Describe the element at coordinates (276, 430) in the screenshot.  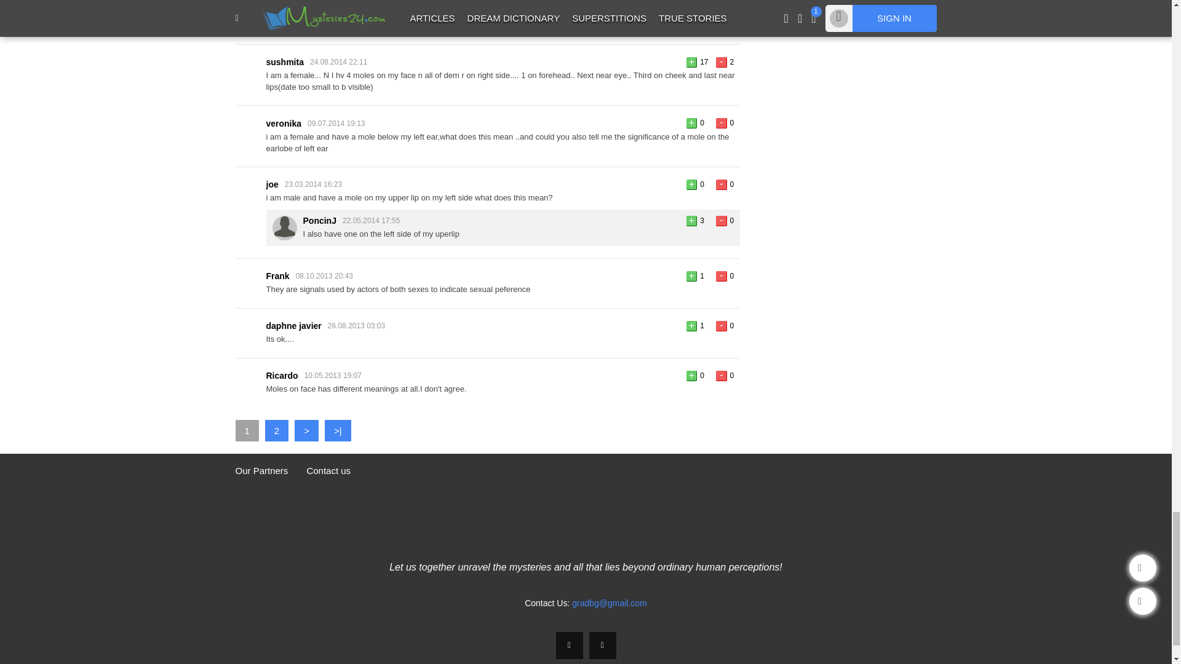
I see `2` at that location.